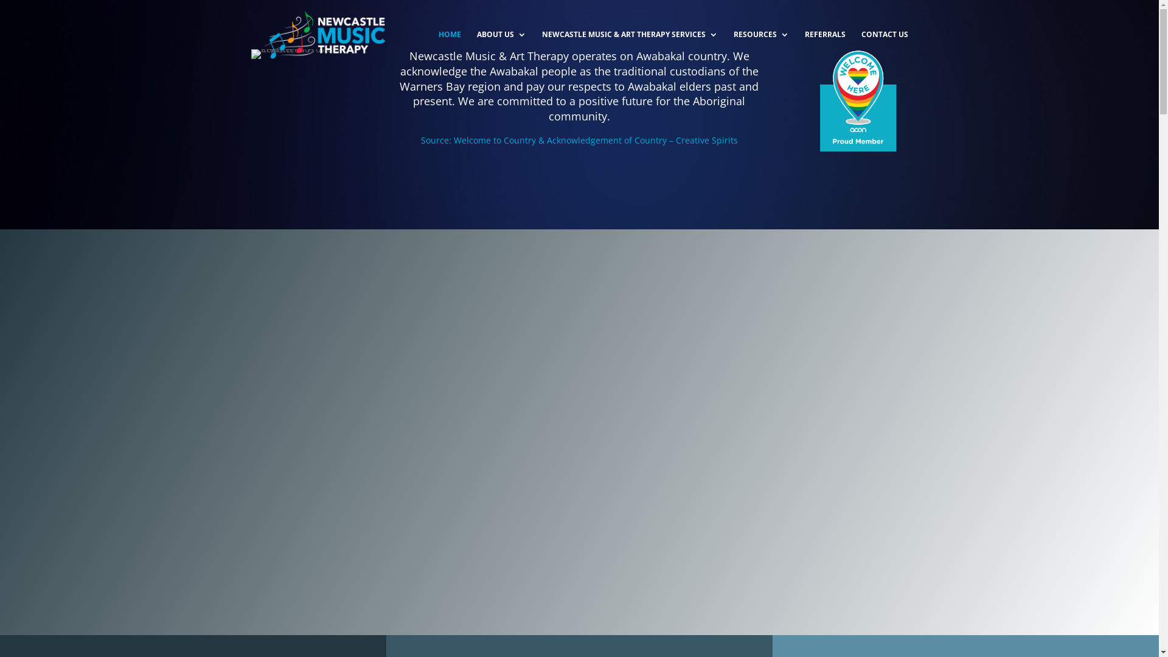  I want to click on CONTACT US, so click(885, 50).